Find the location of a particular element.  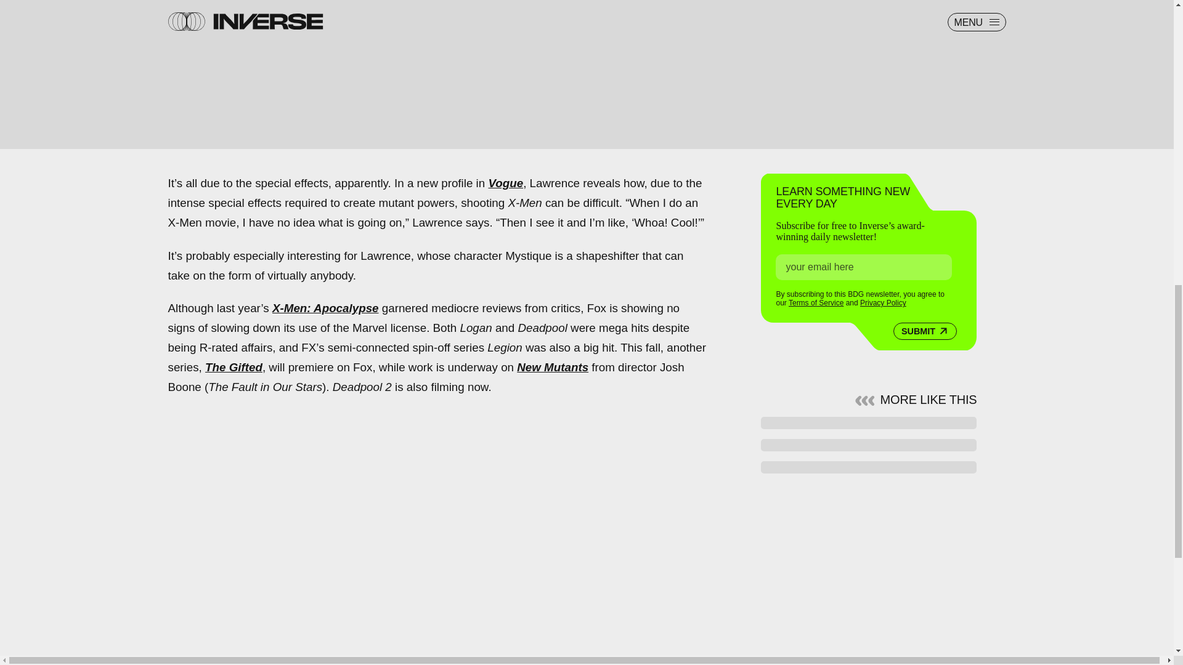

Terms of Service is located at coordinates (816, 302).